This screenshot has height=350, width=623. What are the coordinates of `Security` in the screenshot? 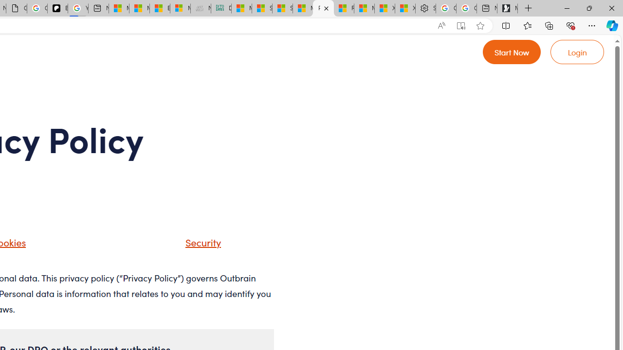 It's located at (191, 245).